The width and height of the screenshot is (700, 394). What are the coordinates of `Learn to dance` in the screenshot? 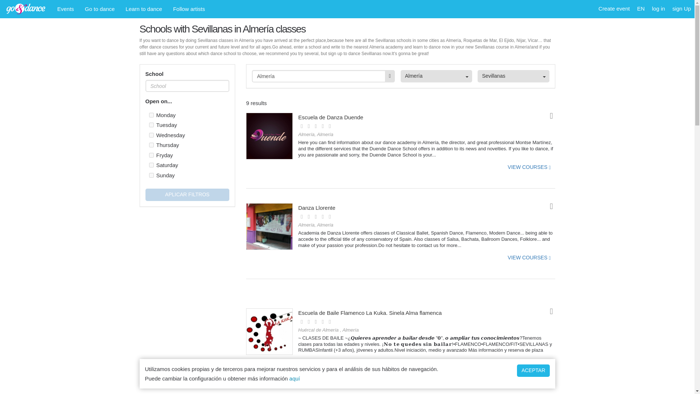 It's located at (144, 9).